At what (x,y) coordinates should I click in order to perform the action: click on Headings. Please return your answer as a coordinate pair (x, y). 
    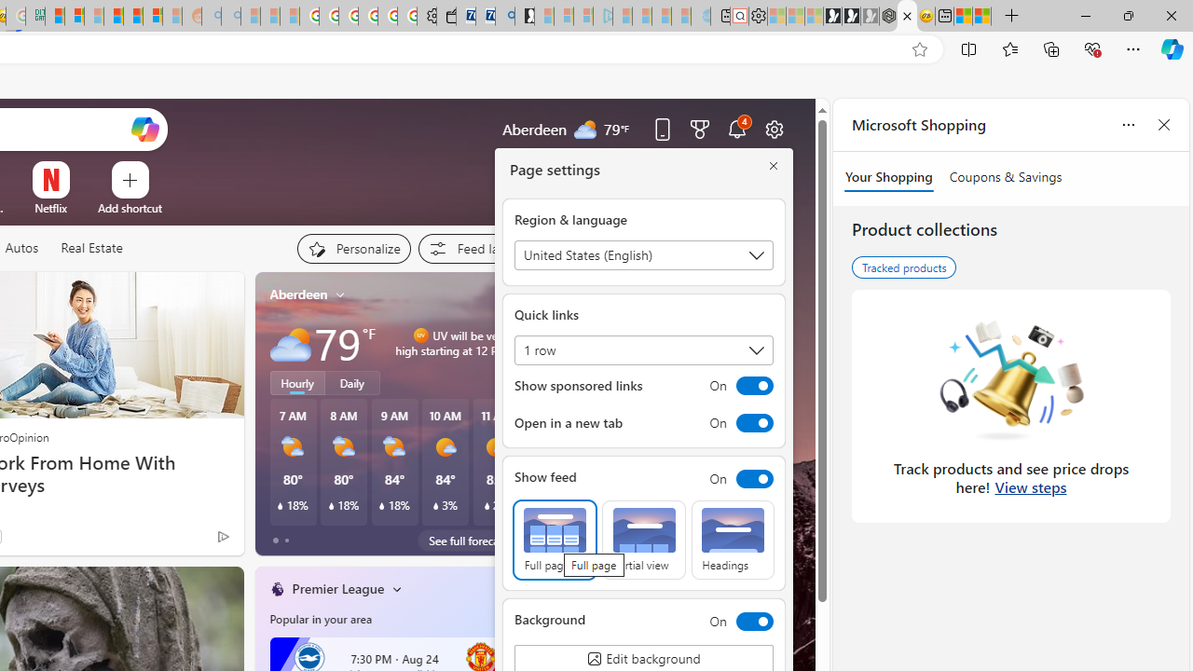
    Looking at the image, I should click on (733, 541).